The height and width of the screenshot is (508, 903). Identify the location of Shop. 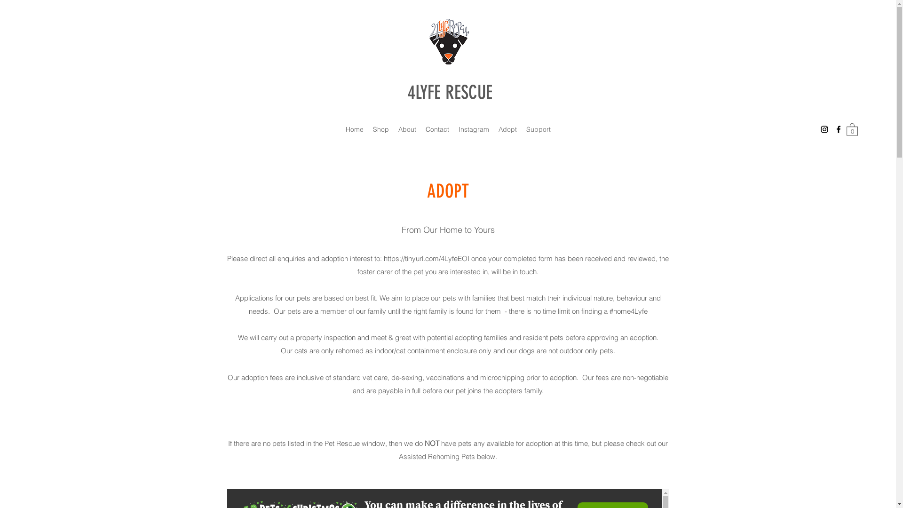
(380, 129).